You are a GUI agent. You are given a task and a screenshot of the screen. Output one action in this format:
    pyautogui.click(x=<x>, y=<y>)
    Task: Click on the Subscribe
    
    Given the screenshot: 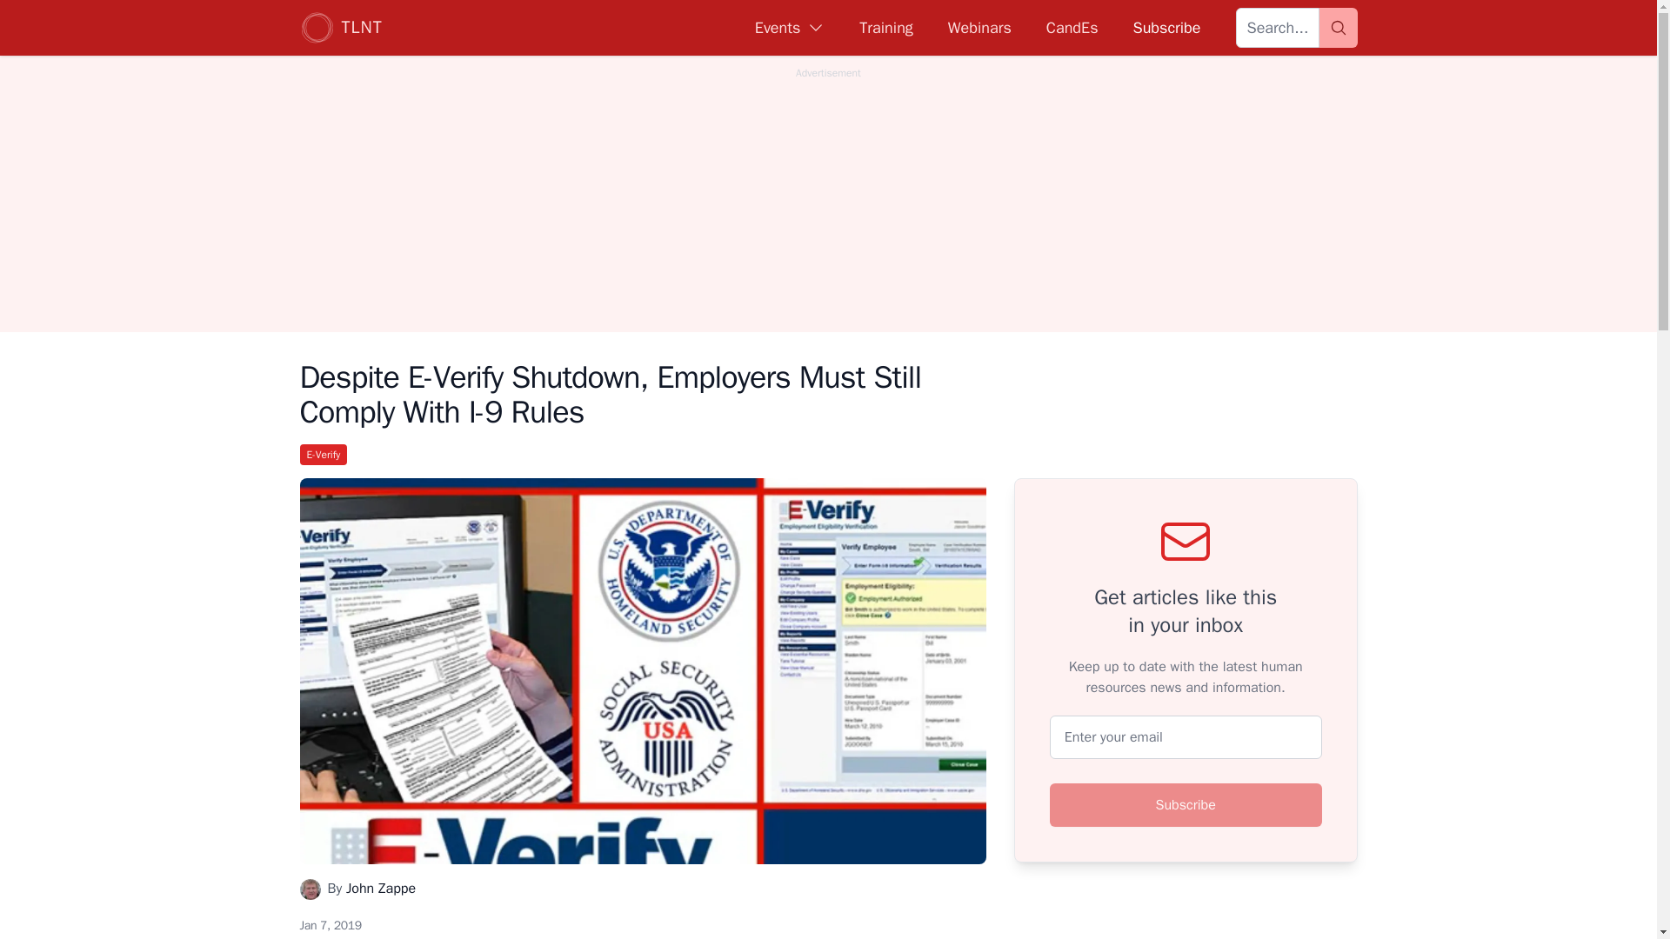 What is the action you would take?
    pyautogui.click(x=1166, y=28)
    